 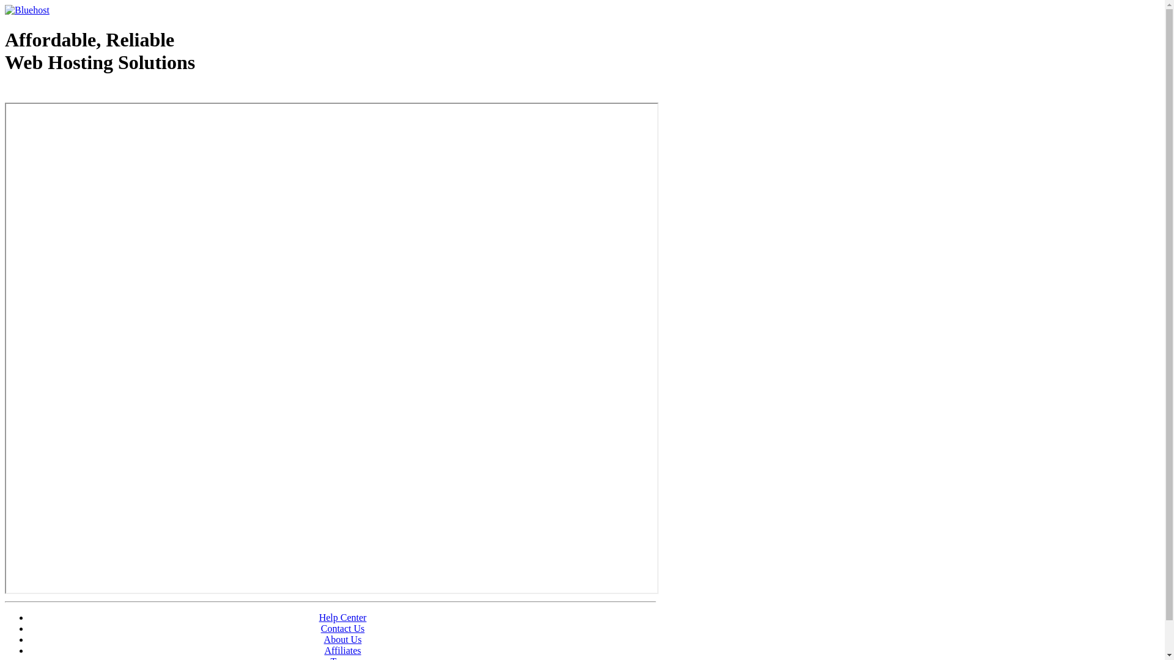 What do you see at coordinates (343, 617) in the screenshot?
I see `Help Center` at bounding box center [343, 617].